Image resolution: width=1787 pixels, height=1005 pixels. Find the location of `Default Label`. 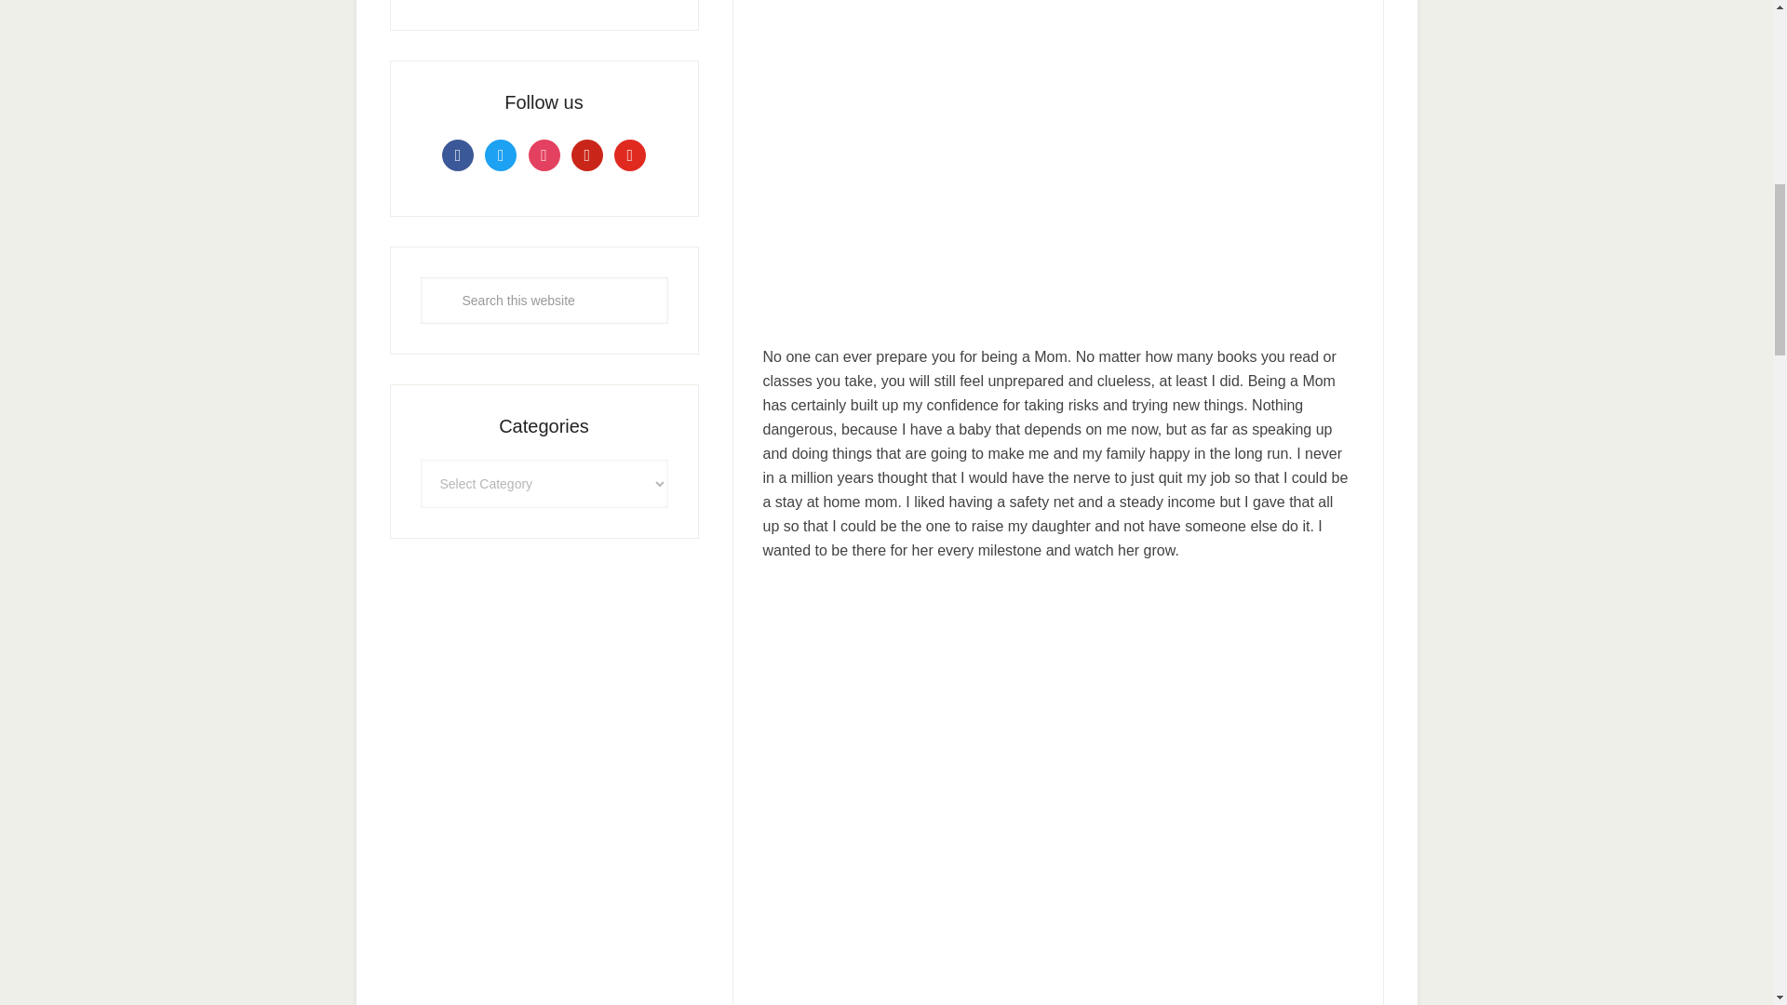

Default Label is located at coordinates (587, 153).